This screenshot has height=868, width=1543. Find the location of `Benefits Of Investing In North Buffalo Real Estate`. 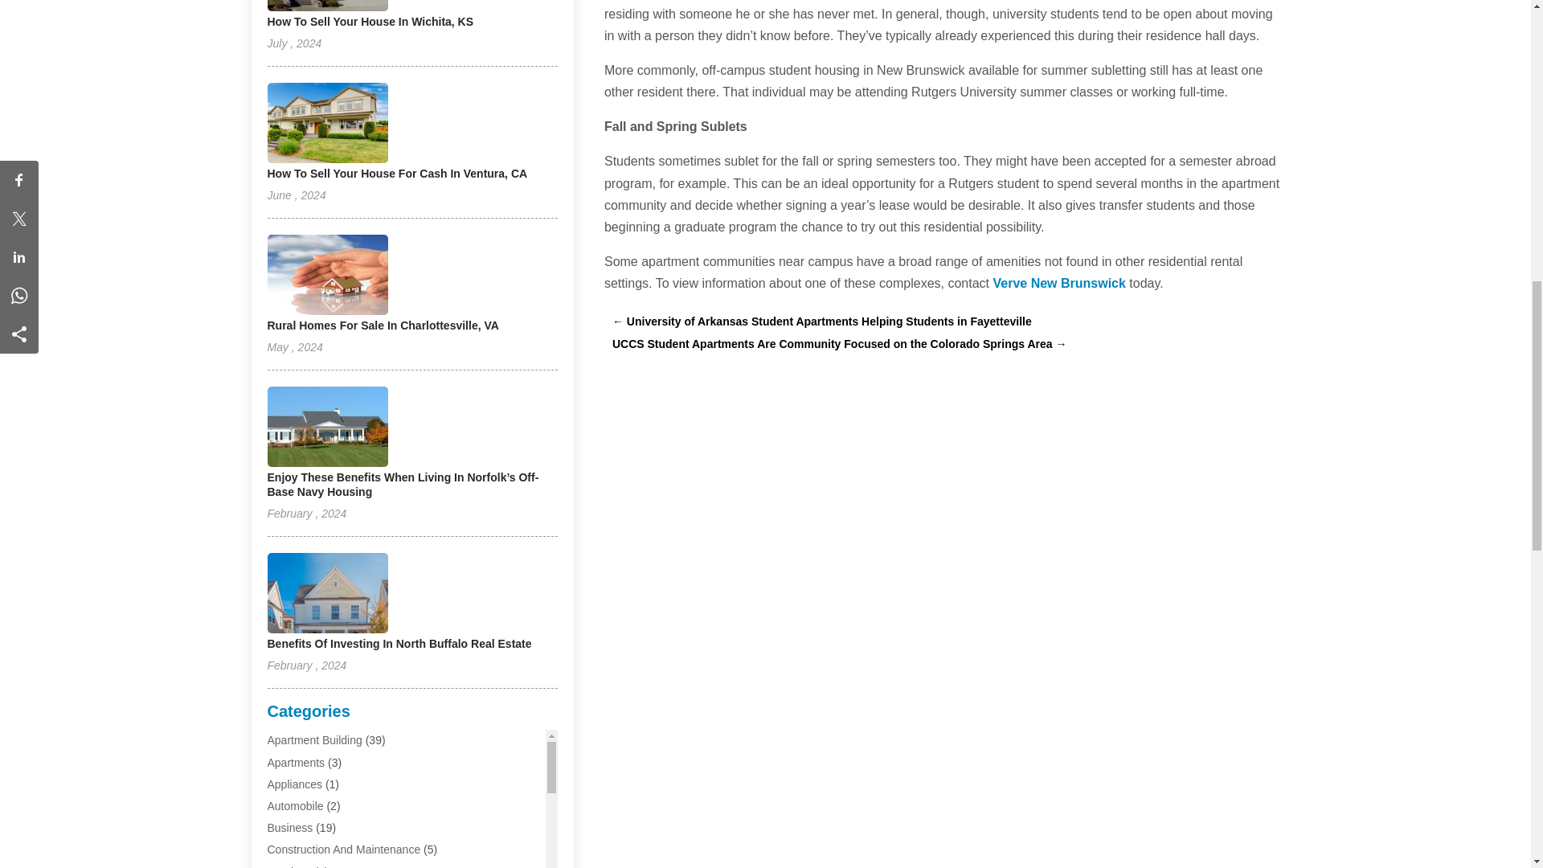

Benefits Of Investing In North Buffalo Real Estate is located at coordinates (399, 643).